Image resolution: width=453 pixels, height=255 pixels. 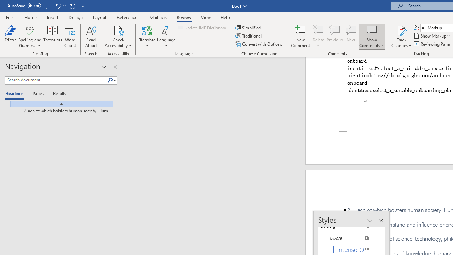 I want to click on Traditional, so click(x=249, y=36).